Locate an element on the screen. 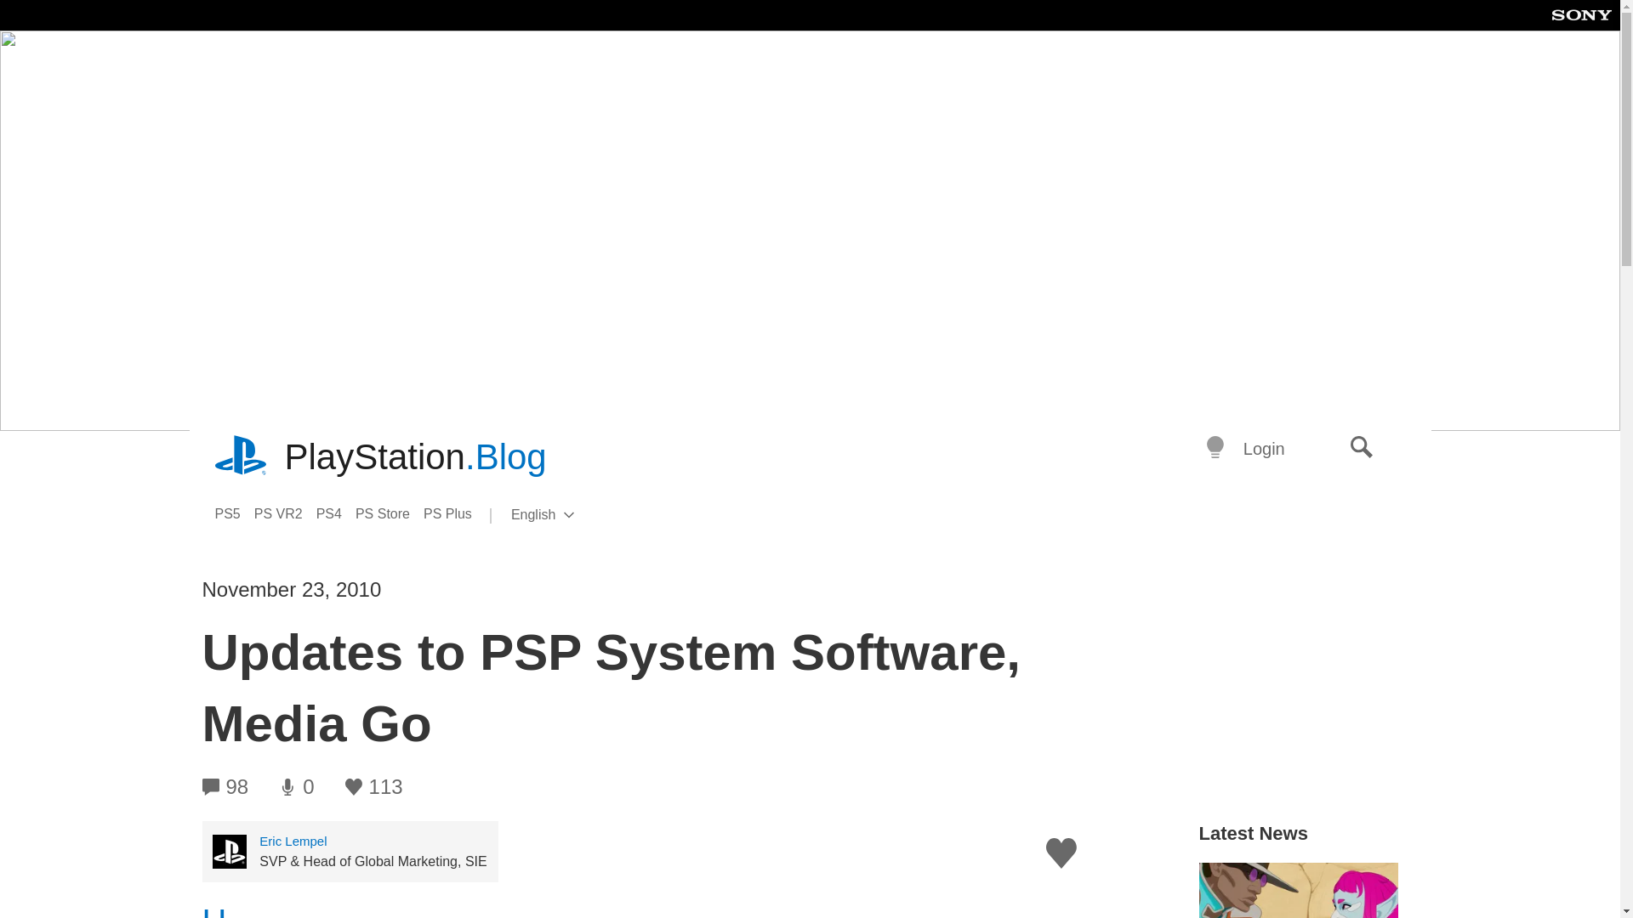 The width and height of the screenshot is (1633, 918). Search is located at coordinates (1362, 449).